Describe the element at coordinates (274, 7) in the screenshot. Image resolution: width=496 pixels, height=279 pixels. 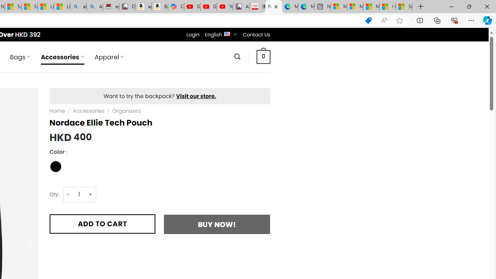
I see `Nordace Ellie Tech Pouch` at that location.